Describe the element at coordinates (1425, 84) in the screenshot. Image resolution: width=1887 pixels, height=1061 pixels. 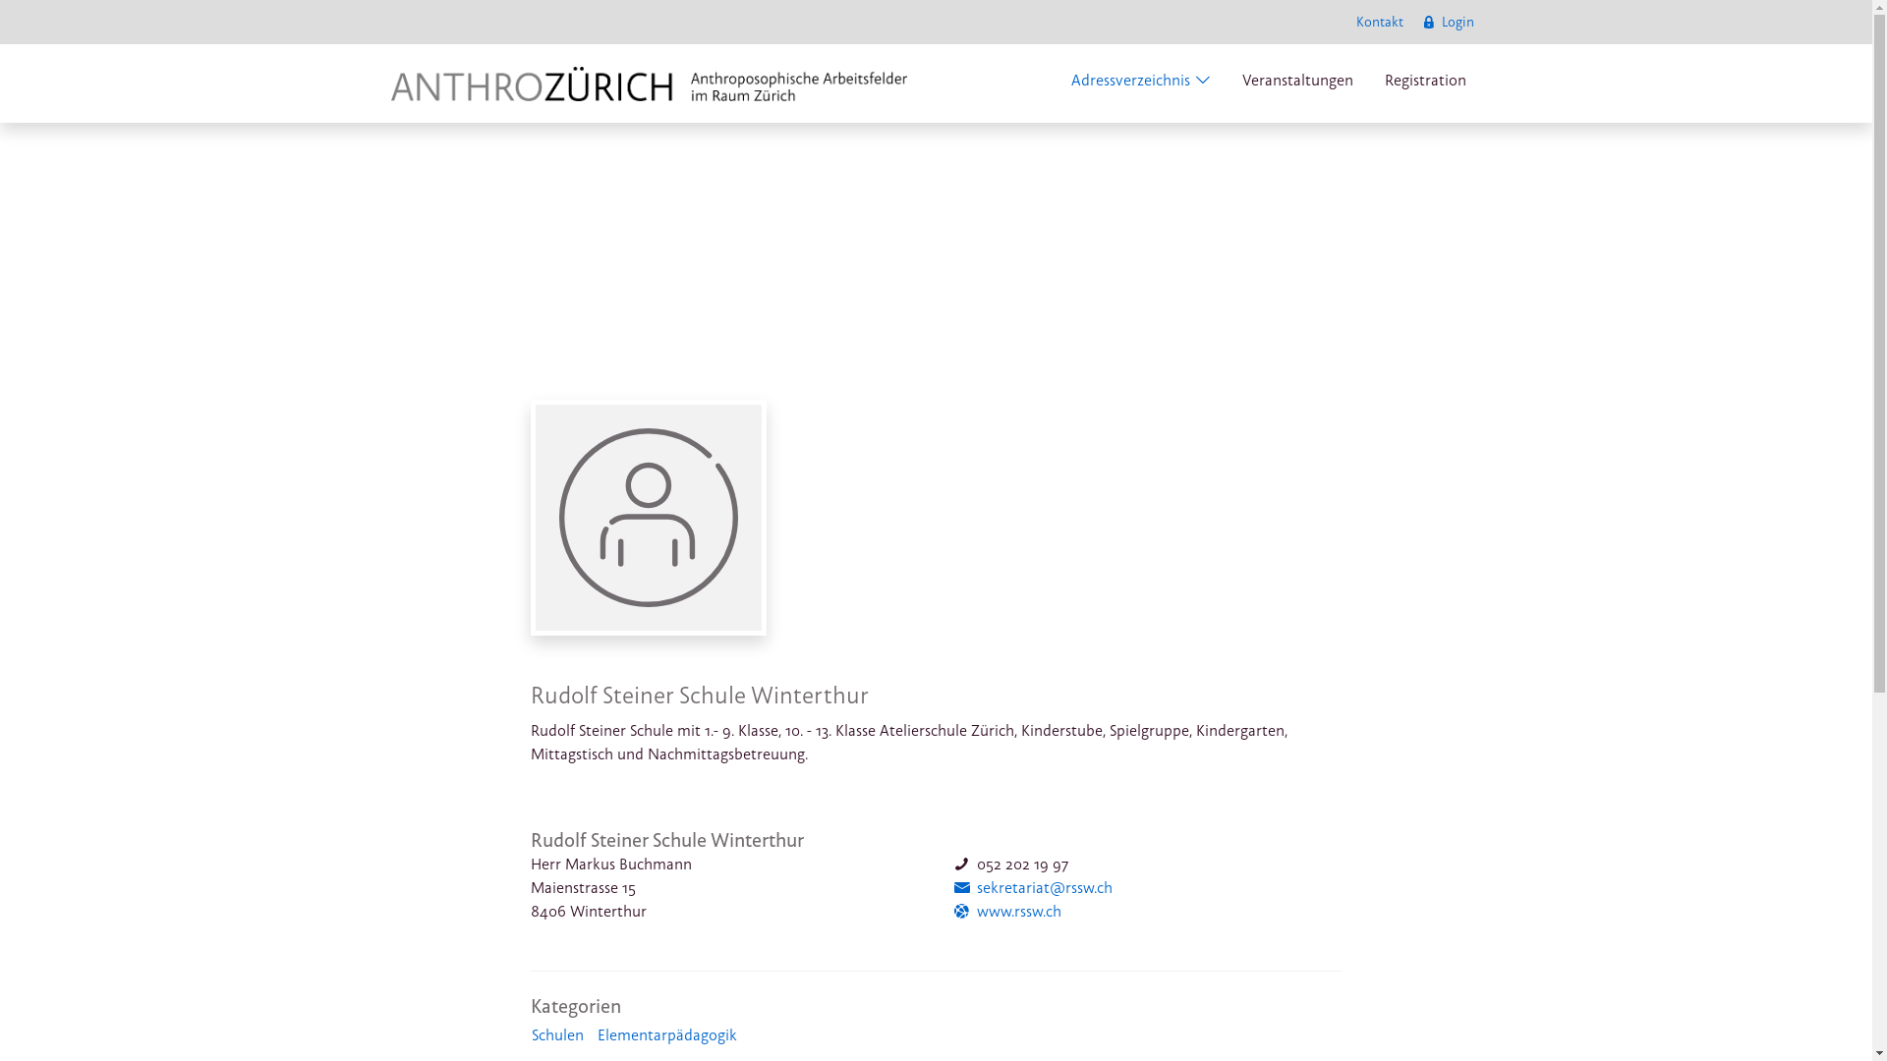
I see `Registration` at that location.